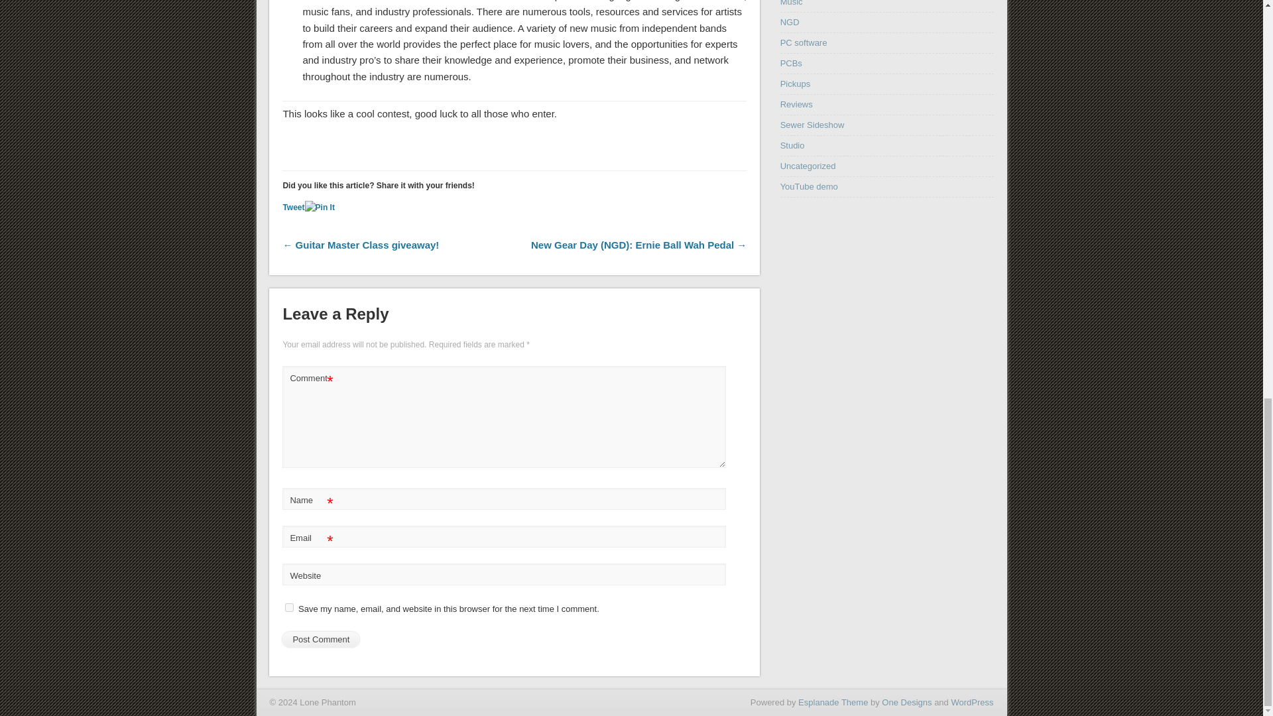 The image size is (1273, 716). What do you see at coordinates (320, 208) in the screenshot?
I see `Pin It` at bounding box center [320, 208].